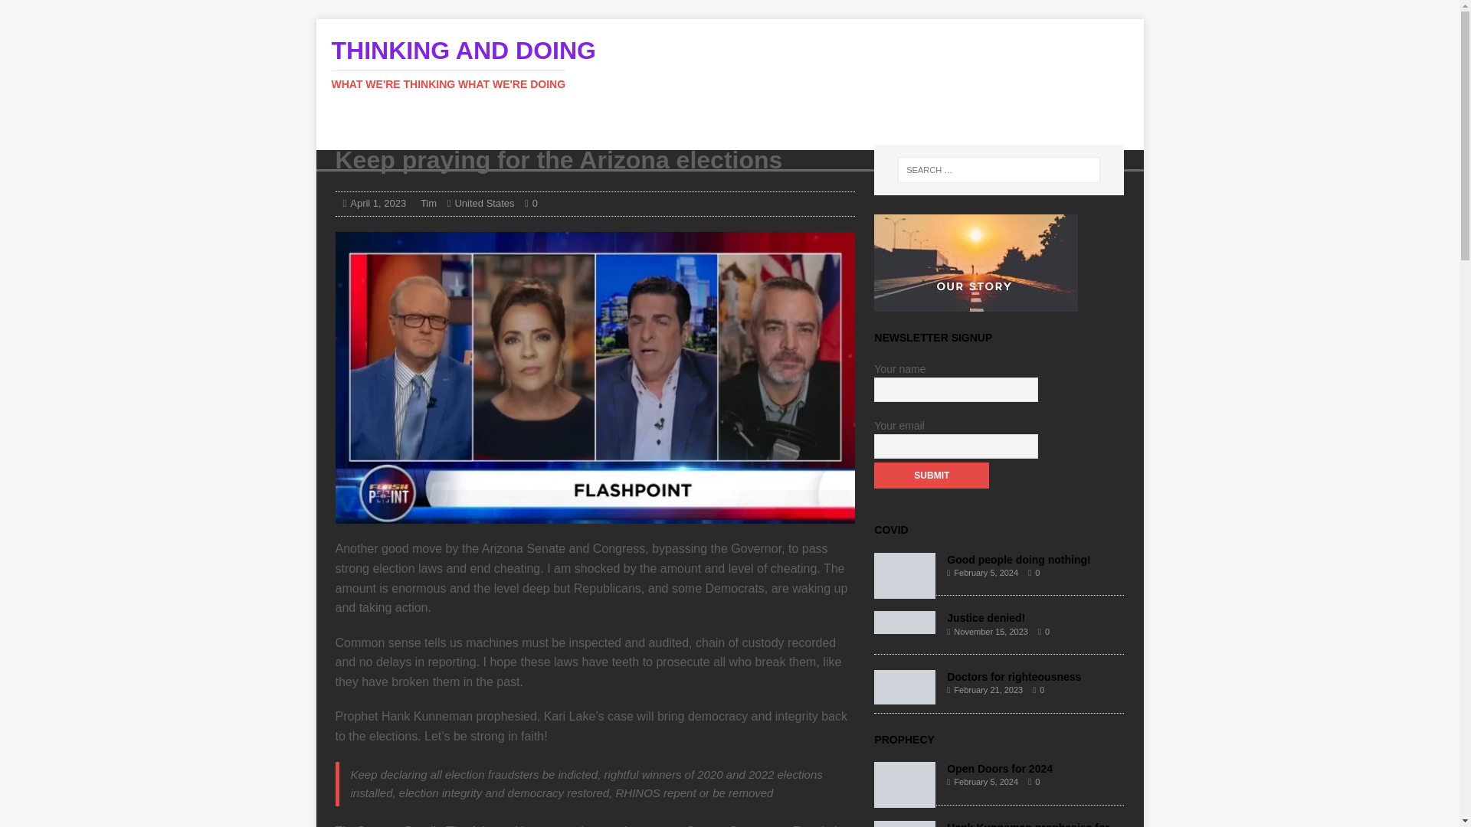 This screenshot has width=1471, height=827. What do you see at coordinates (801, 127) in the screenshot?
I see `WE BELIEVE` at bounding box center [801, 127].